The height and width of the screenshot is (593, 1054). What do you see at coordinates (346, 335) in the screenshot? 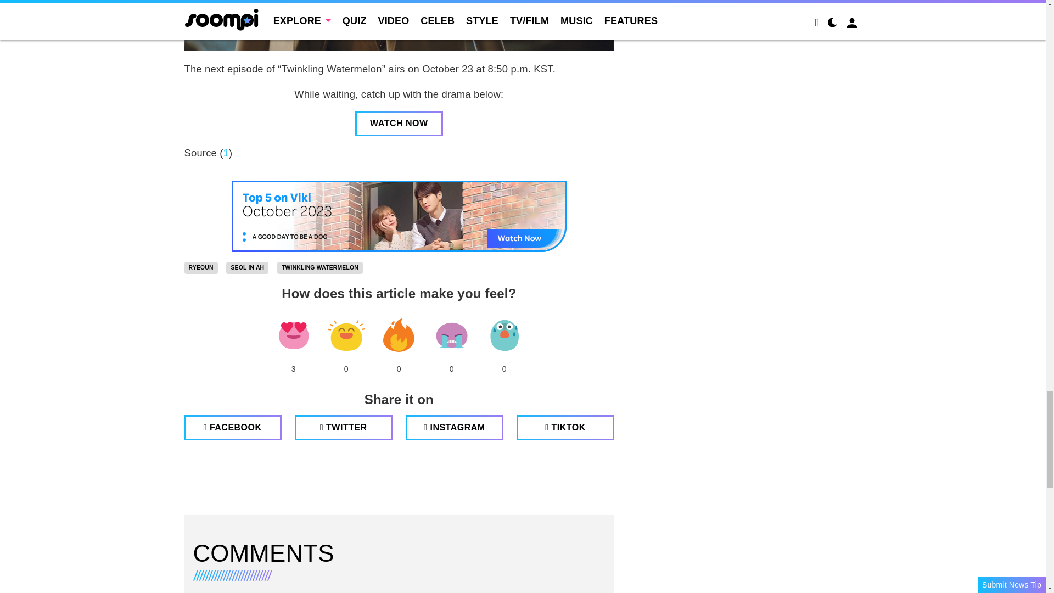
I see `LOL` at bounding box center [346, 335].